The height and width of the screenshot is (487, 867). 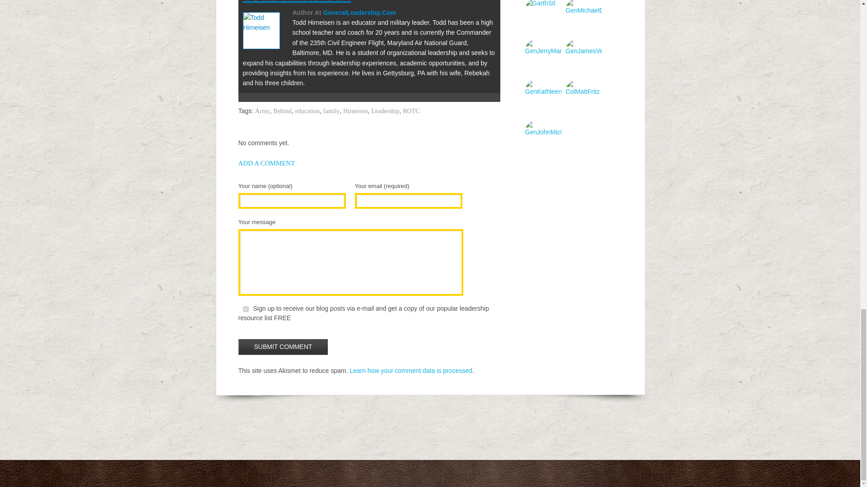 I want to click on 1, so click(x=246, y=309).